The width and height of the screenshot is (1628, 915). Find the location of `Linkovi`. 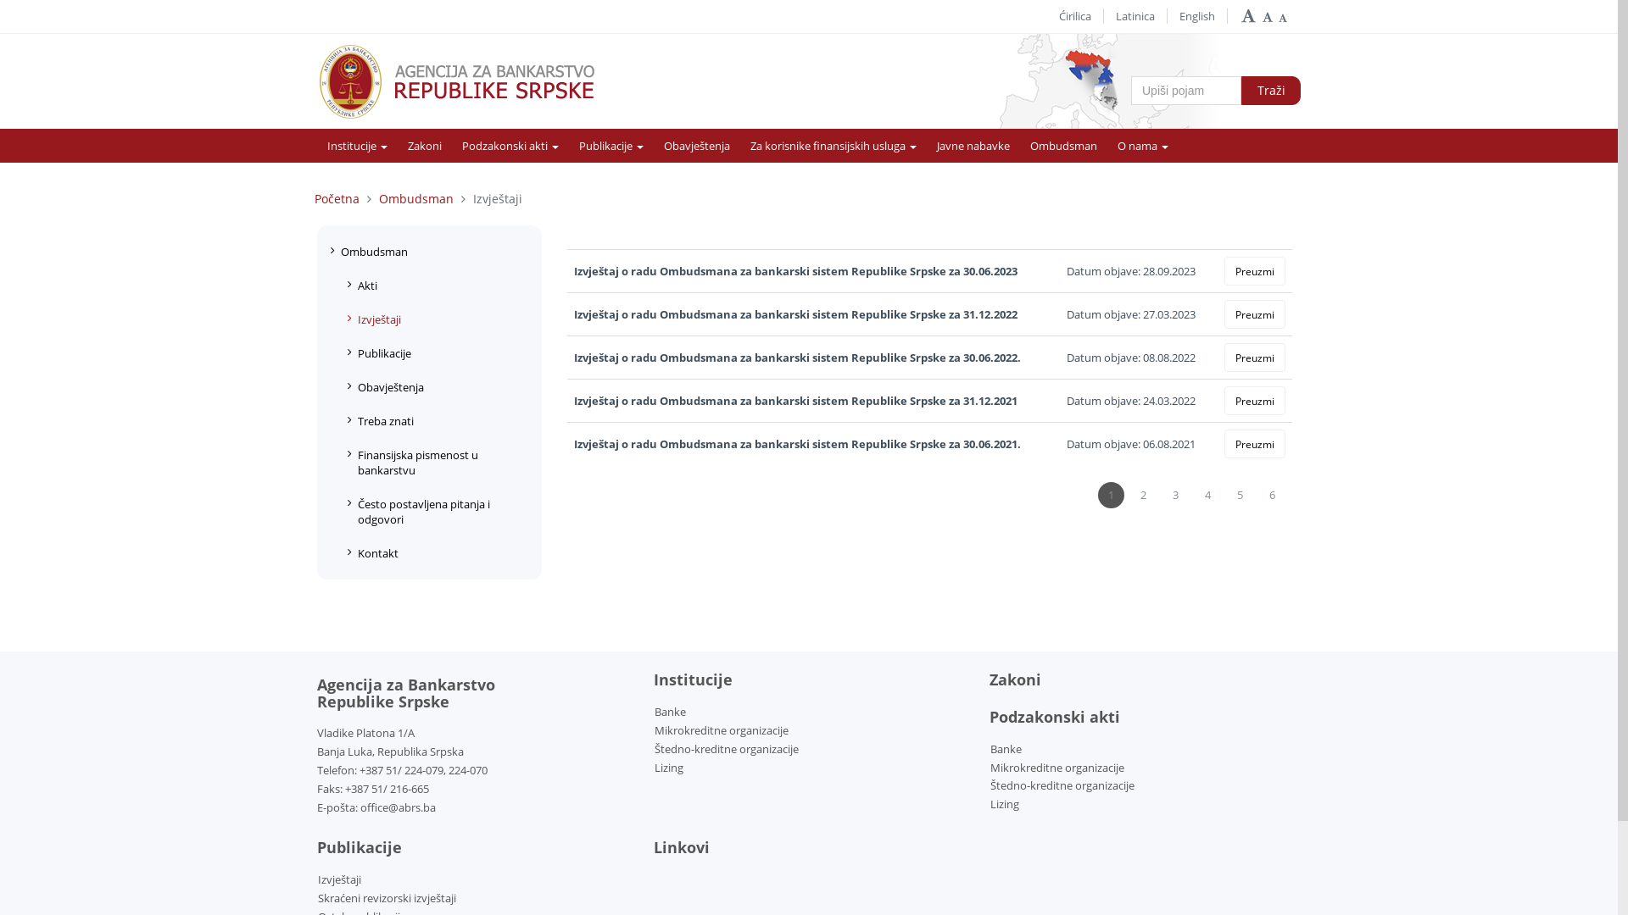

Linkovi is located at coordinates (809, 848).